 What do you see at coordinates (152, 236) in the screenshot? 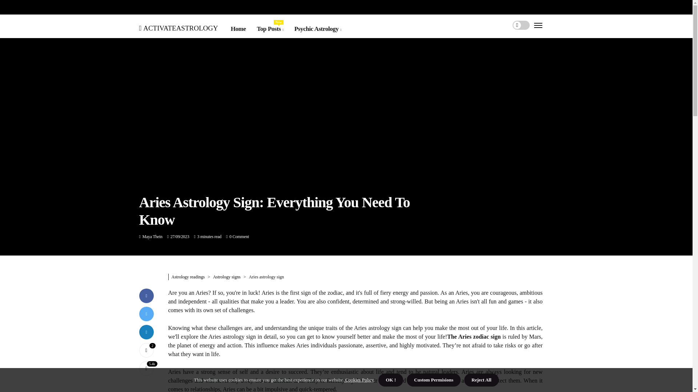
I see `Posts by Maya Thein` at bounding box center [152, 236].